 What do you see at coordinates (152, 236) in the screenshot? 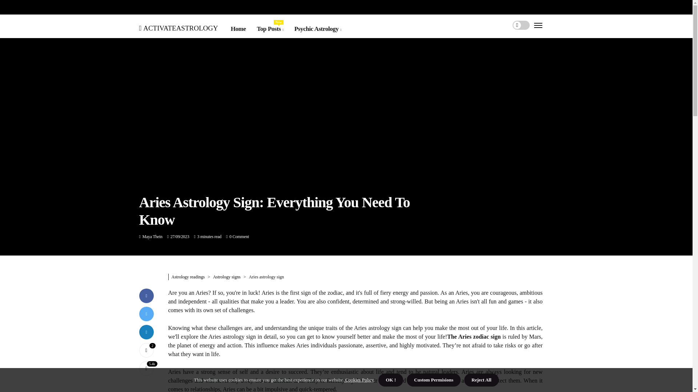
I see `Posts by Maya Thein` at bounding box center [152, 236].